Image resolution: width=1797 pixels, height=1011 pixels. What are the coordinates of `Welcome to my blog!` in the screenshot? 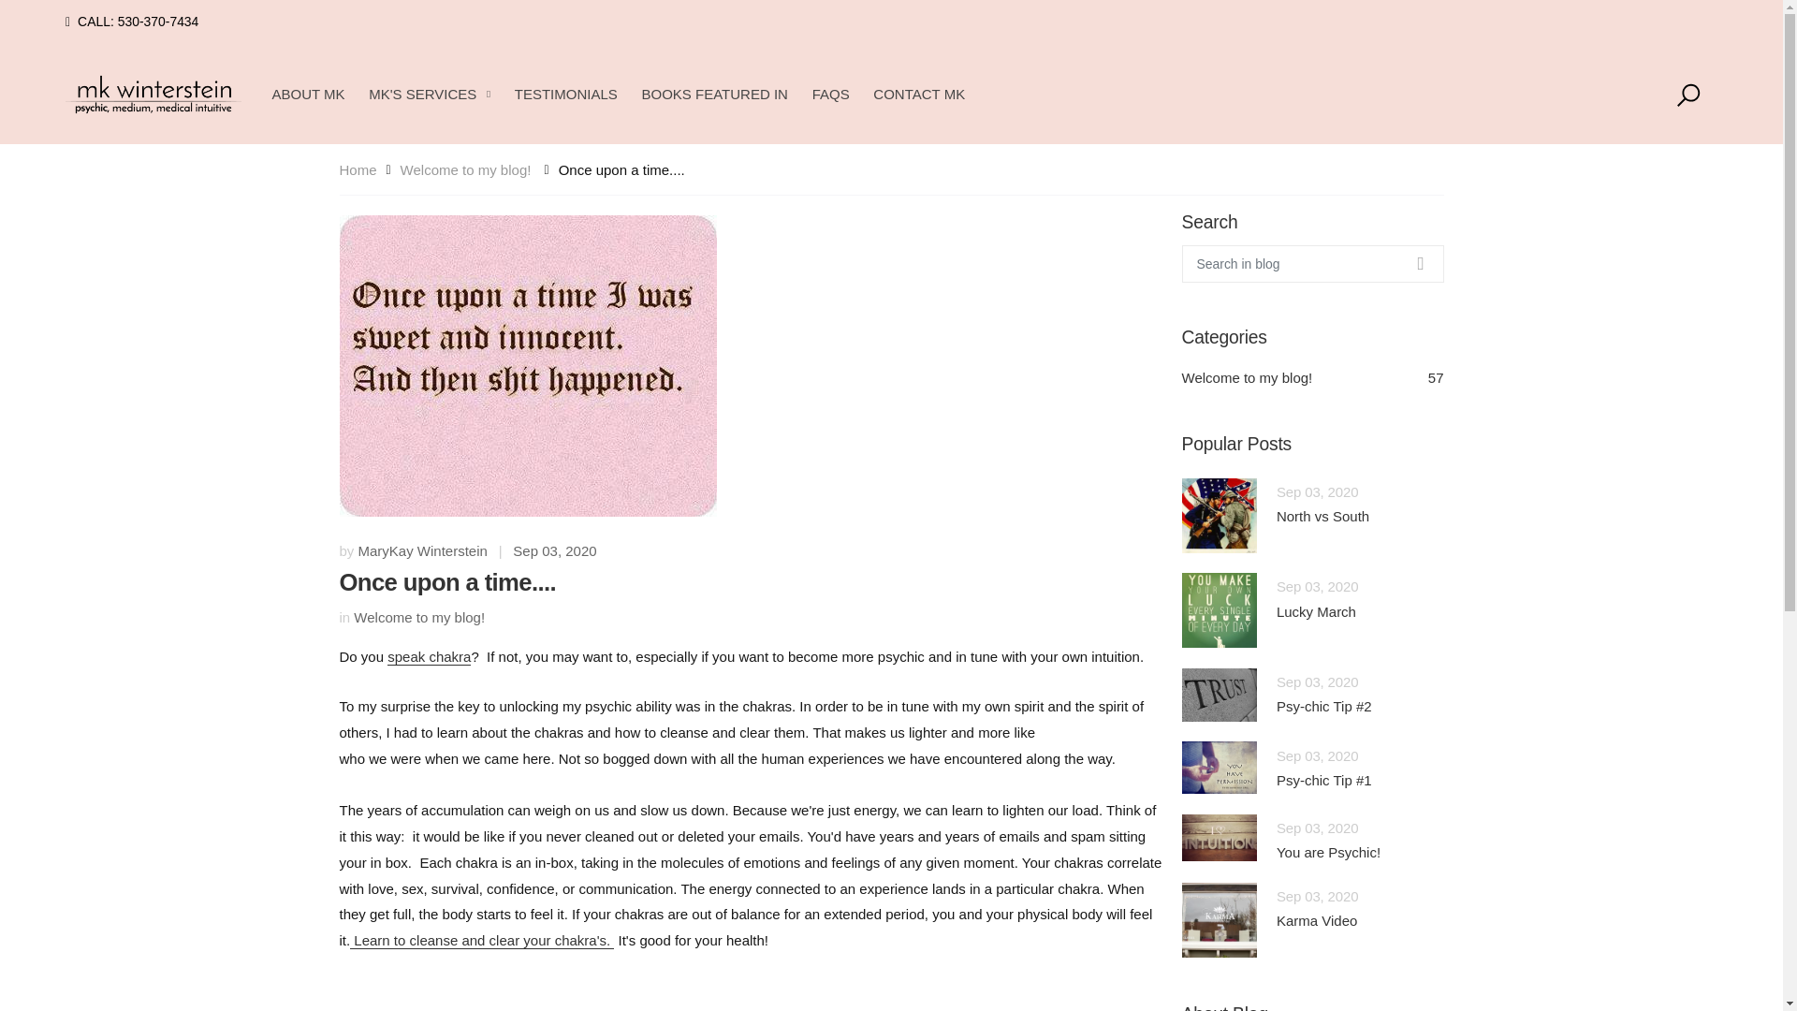 It's located at (1311, 378).